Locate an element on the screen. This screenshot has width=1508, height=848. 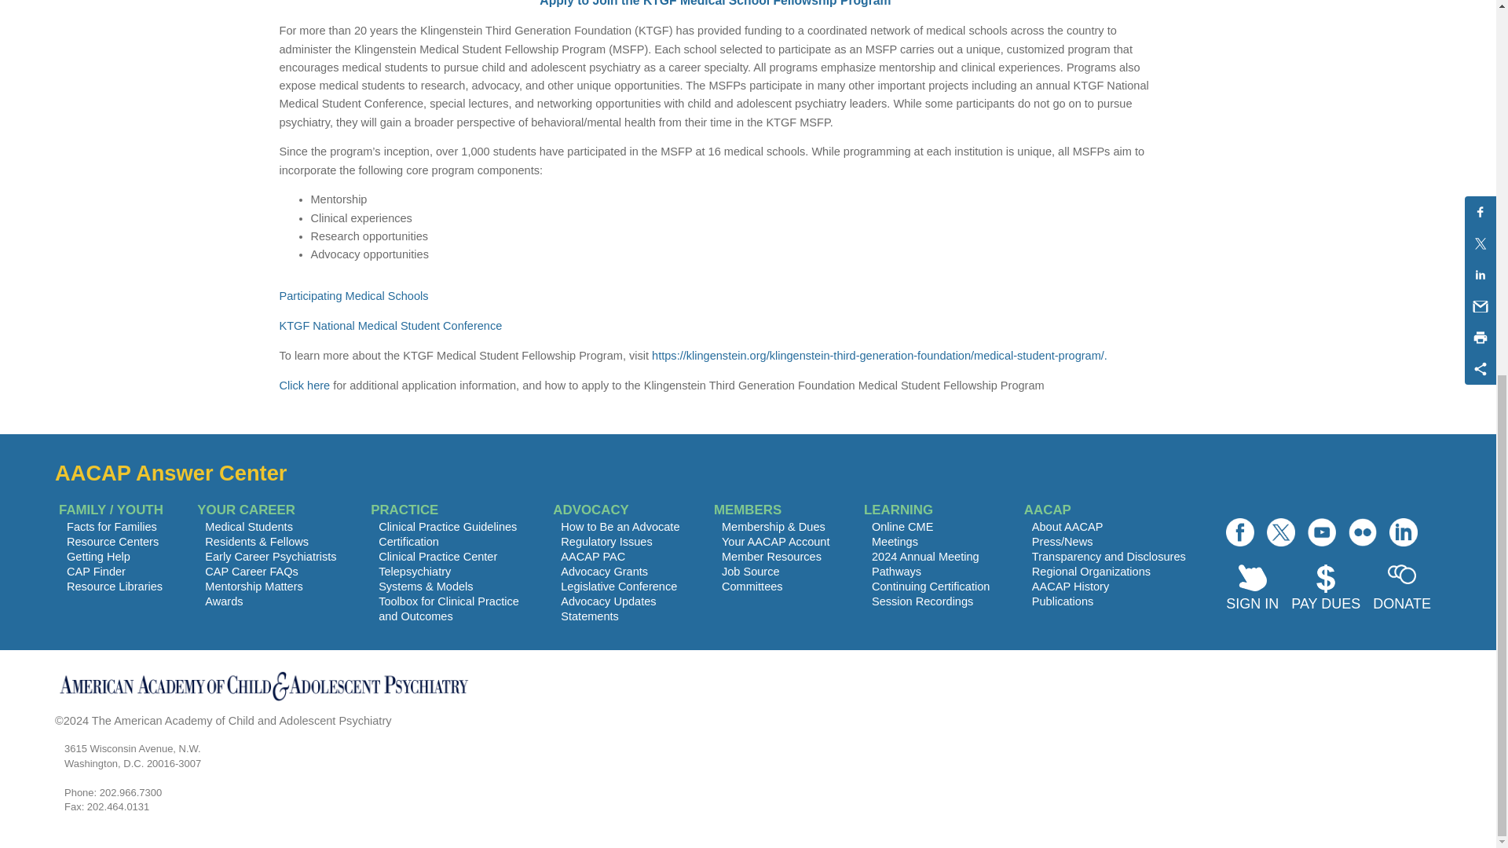
Subscribe to us on YouTube! is located at coordinates (1321, 532).